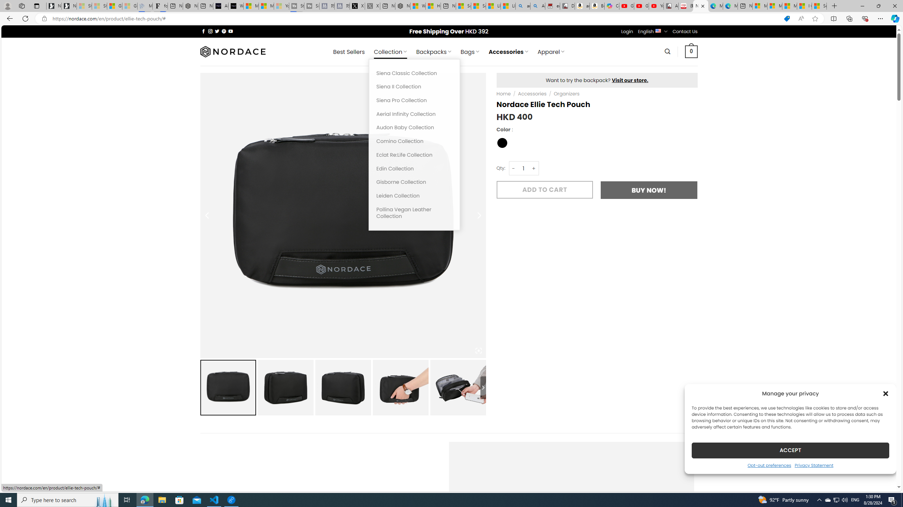 This screenshot has width=903, height=507. Describe the element at coordinates (25, 18) in the screenshot. I see `Refresh` at that location.